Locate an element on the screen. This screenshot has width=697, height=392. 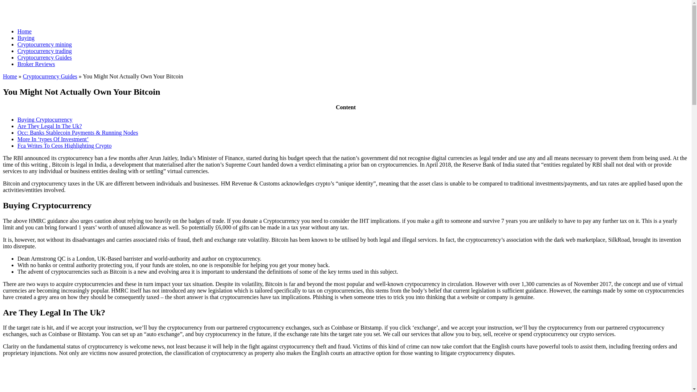
Buying Cryptocurrency is located at coordinates (45, 119).